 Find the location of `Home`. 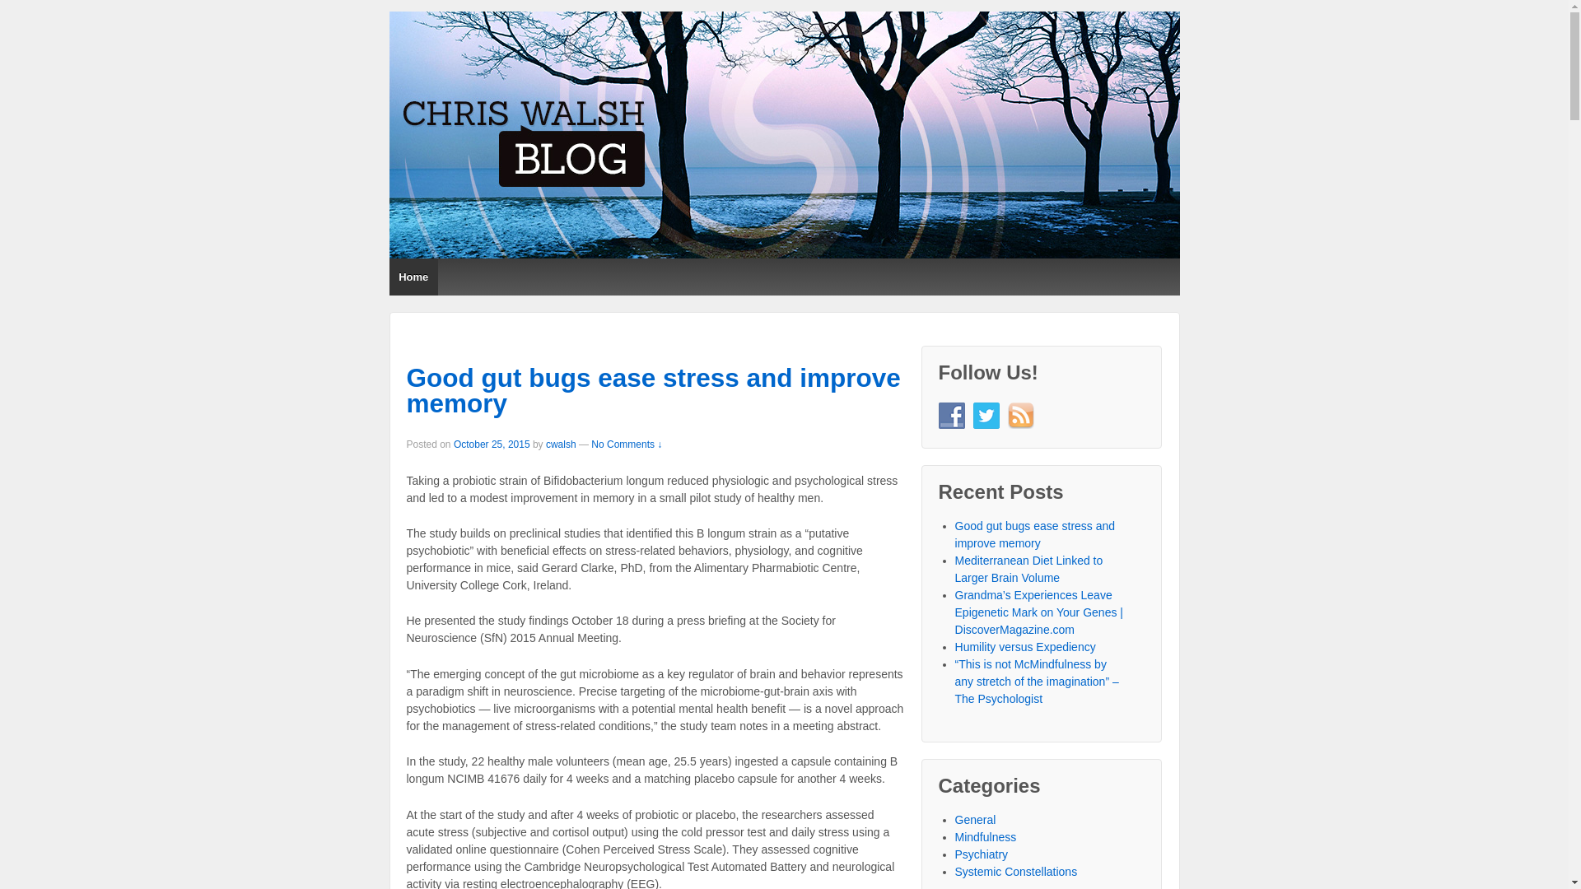

Home is located at coordinates (413, 277).